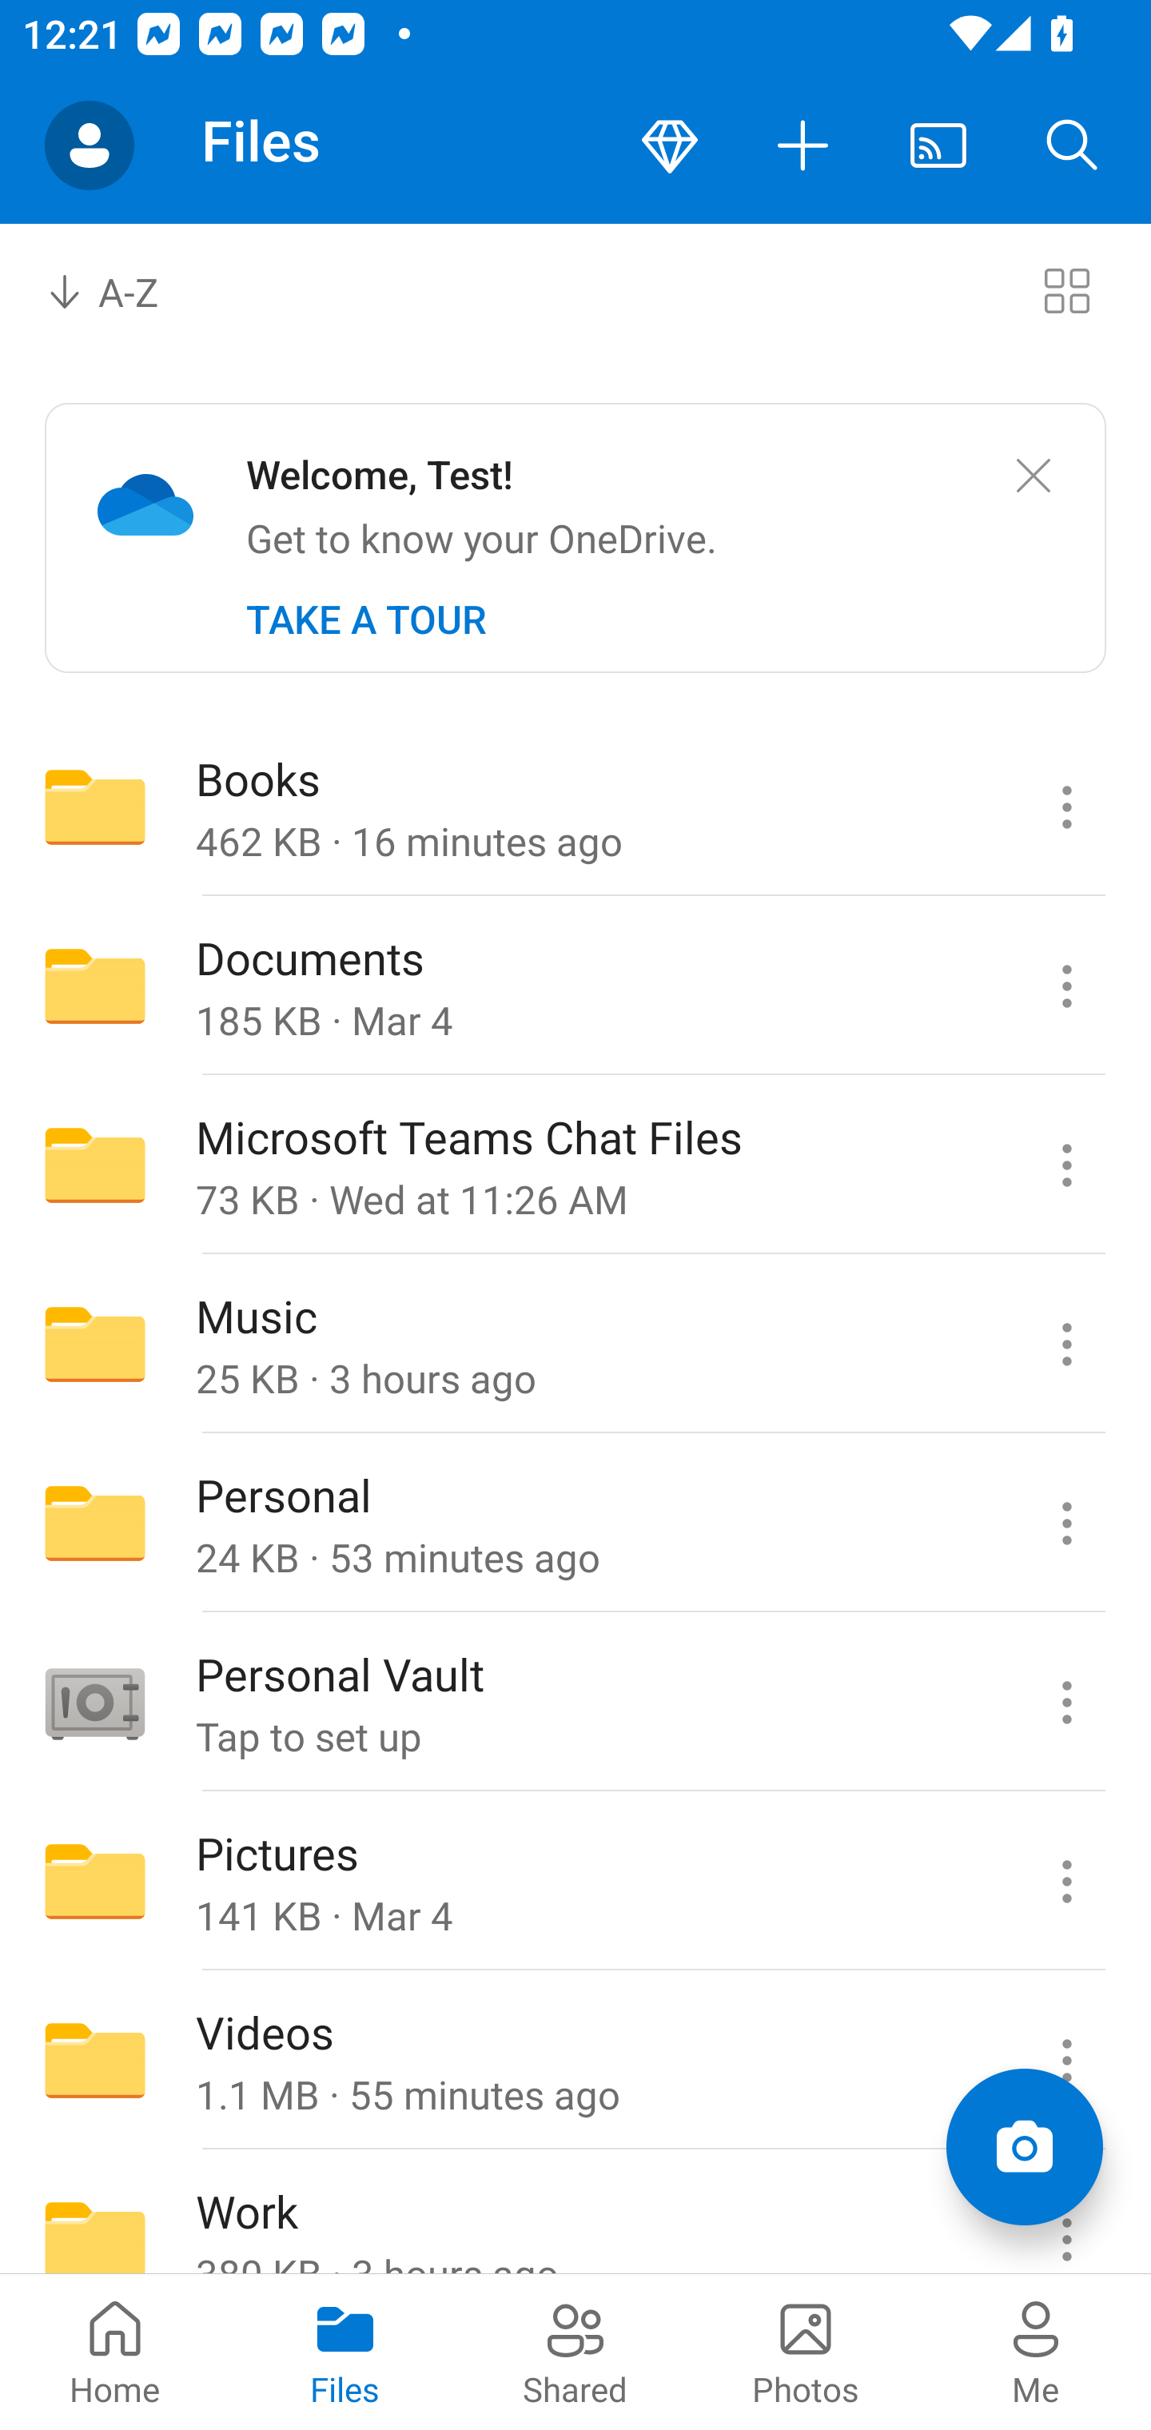 The image size is (1151, 2430). What do you see at coordinates (1066, 1165) in the screenshot?
I see `Microsoft Teams Chat Files commands` at bounding box center [1066, 1165].